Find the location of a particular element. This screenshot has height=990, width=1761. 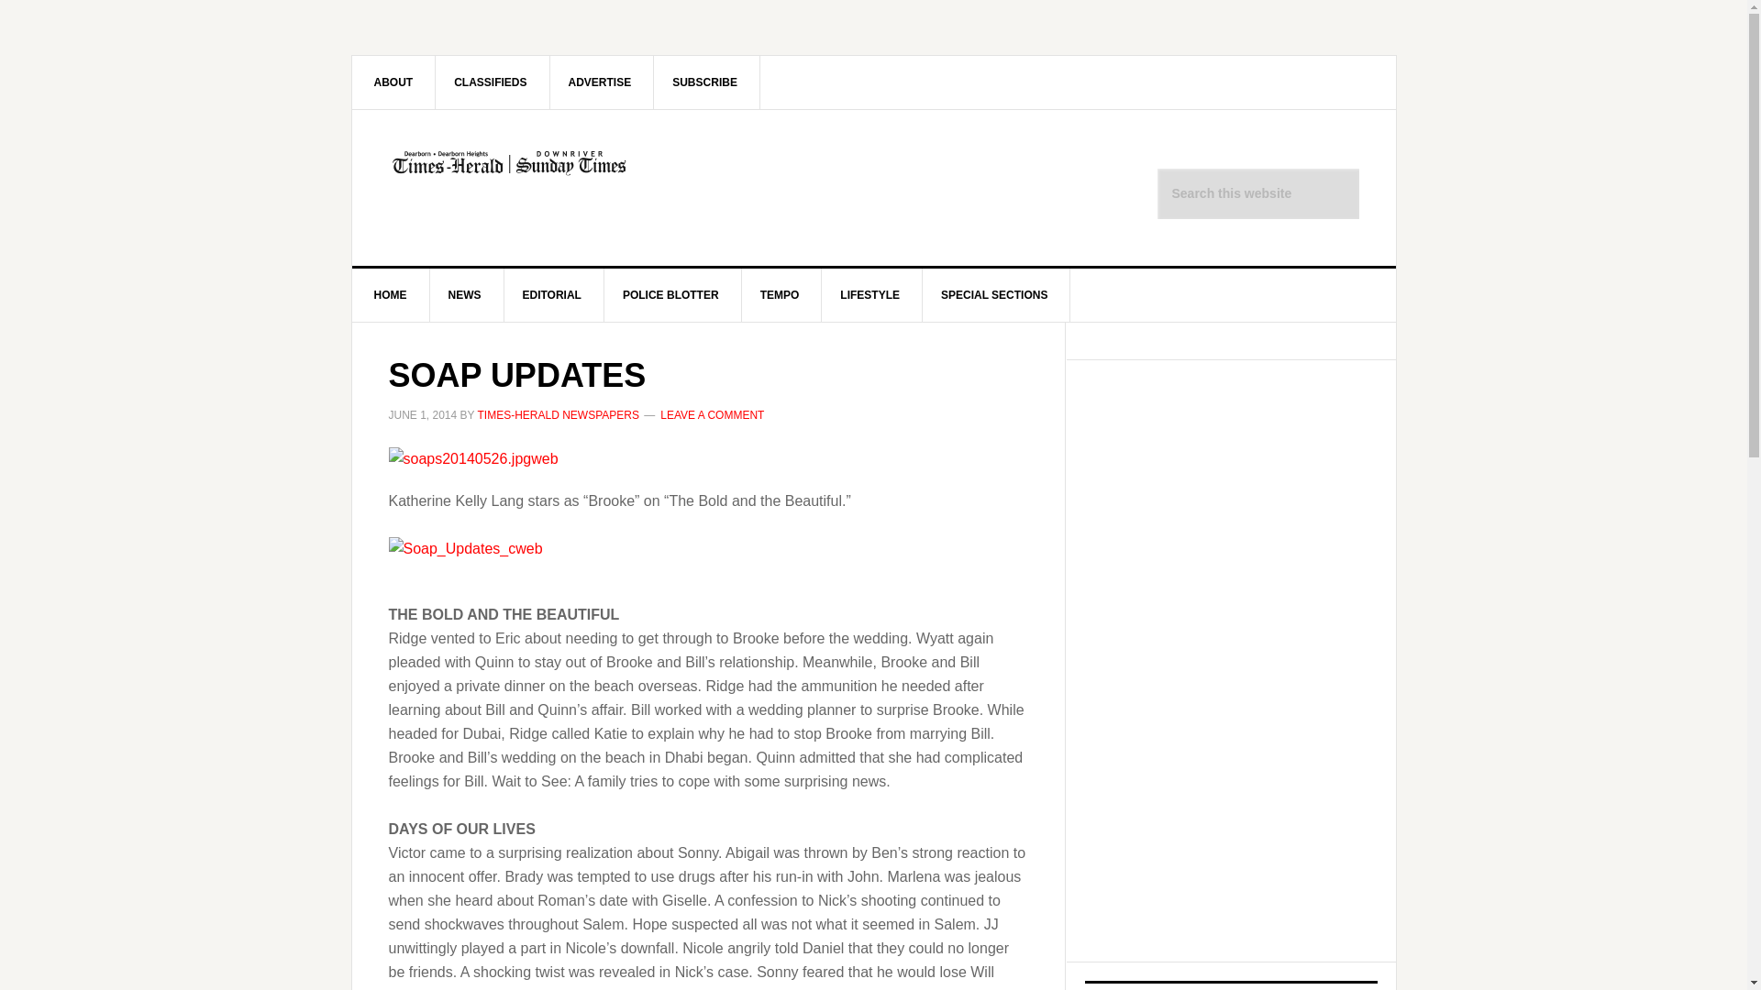

SPECIAL SECTIONS is located at coordinates (994, 295).